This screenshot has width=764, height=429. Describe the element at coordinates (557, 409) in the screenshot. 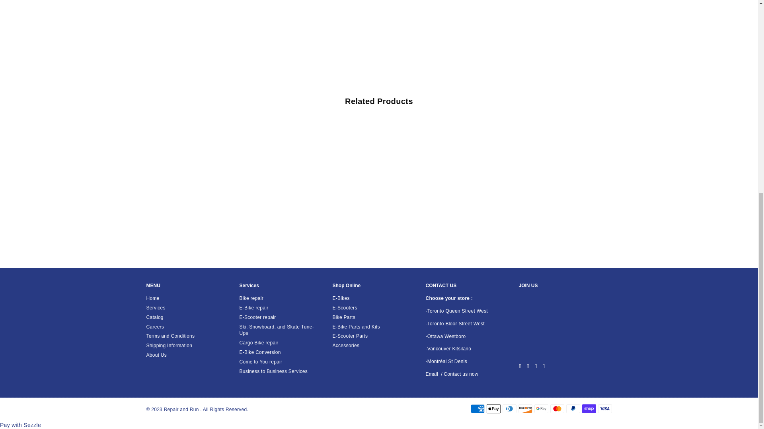

I see `Mastercard` at that location.